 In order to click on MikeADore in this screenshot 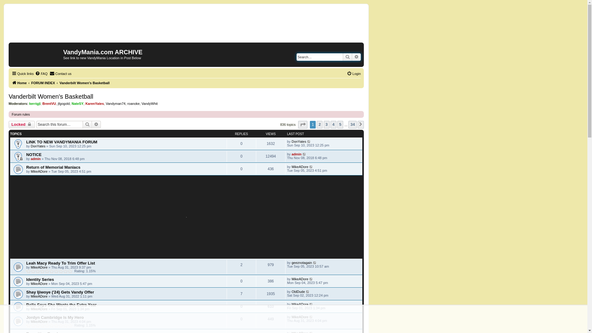, I will do `click(39, 171)`.